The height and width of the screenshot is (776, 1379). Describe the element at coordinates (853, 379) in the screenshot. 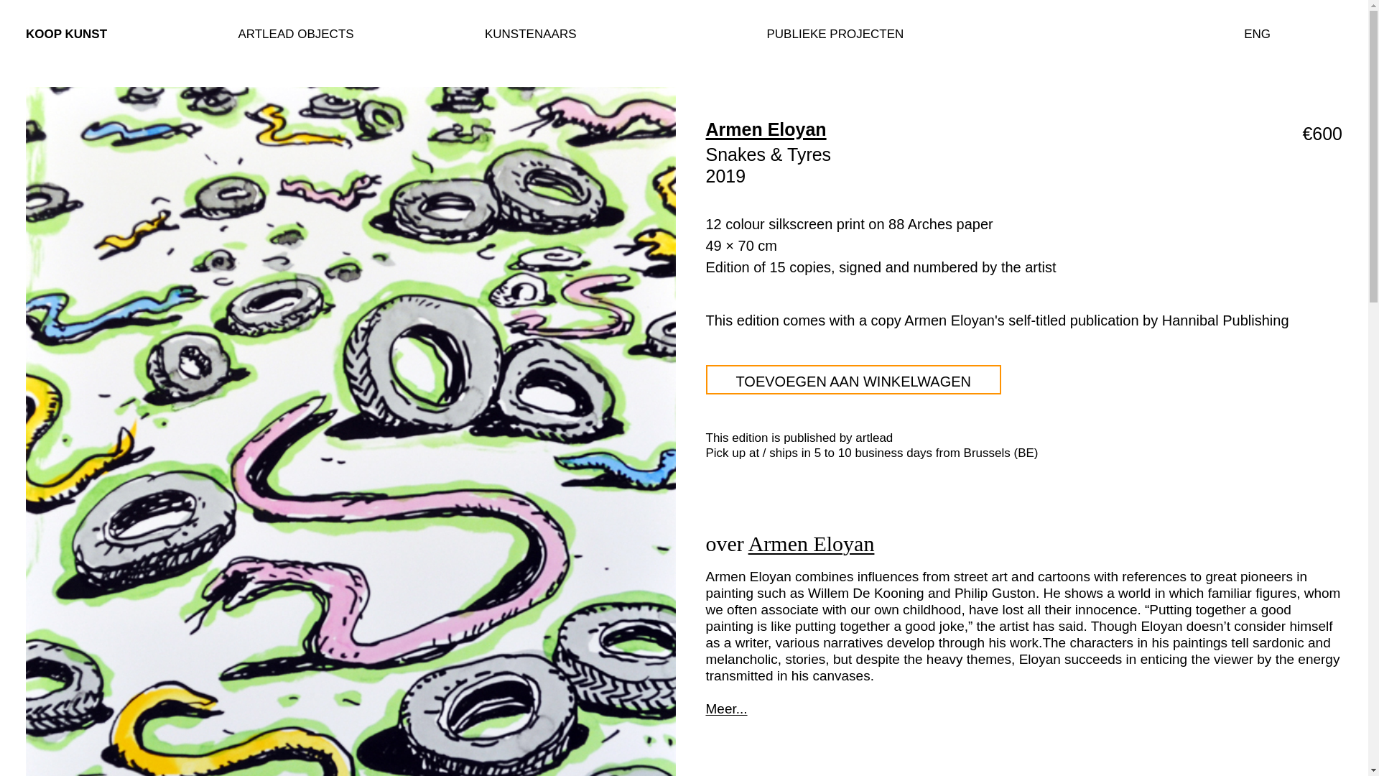

I see `TOEVOEGEN AAN WINKELWAGEN` at that location.